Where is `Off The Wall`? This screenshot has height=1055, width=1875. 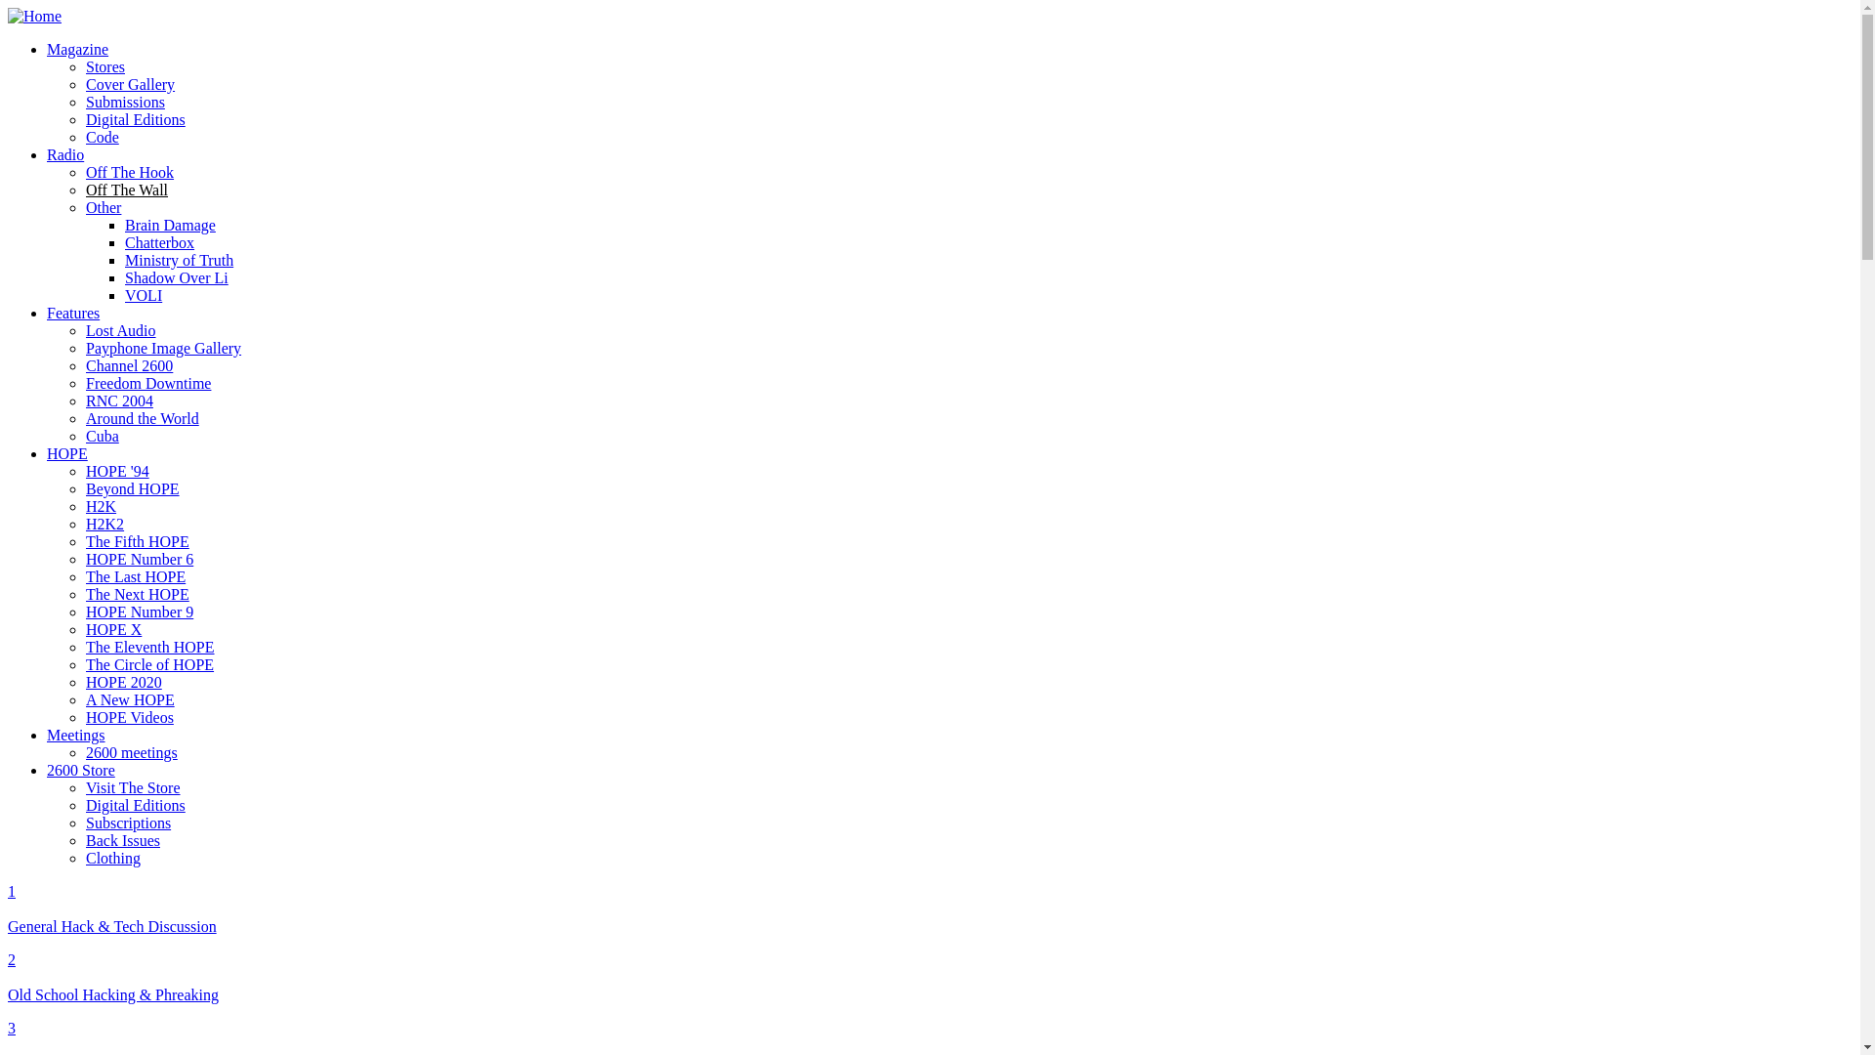
Off The Wall is located at coordinates (127, 190).